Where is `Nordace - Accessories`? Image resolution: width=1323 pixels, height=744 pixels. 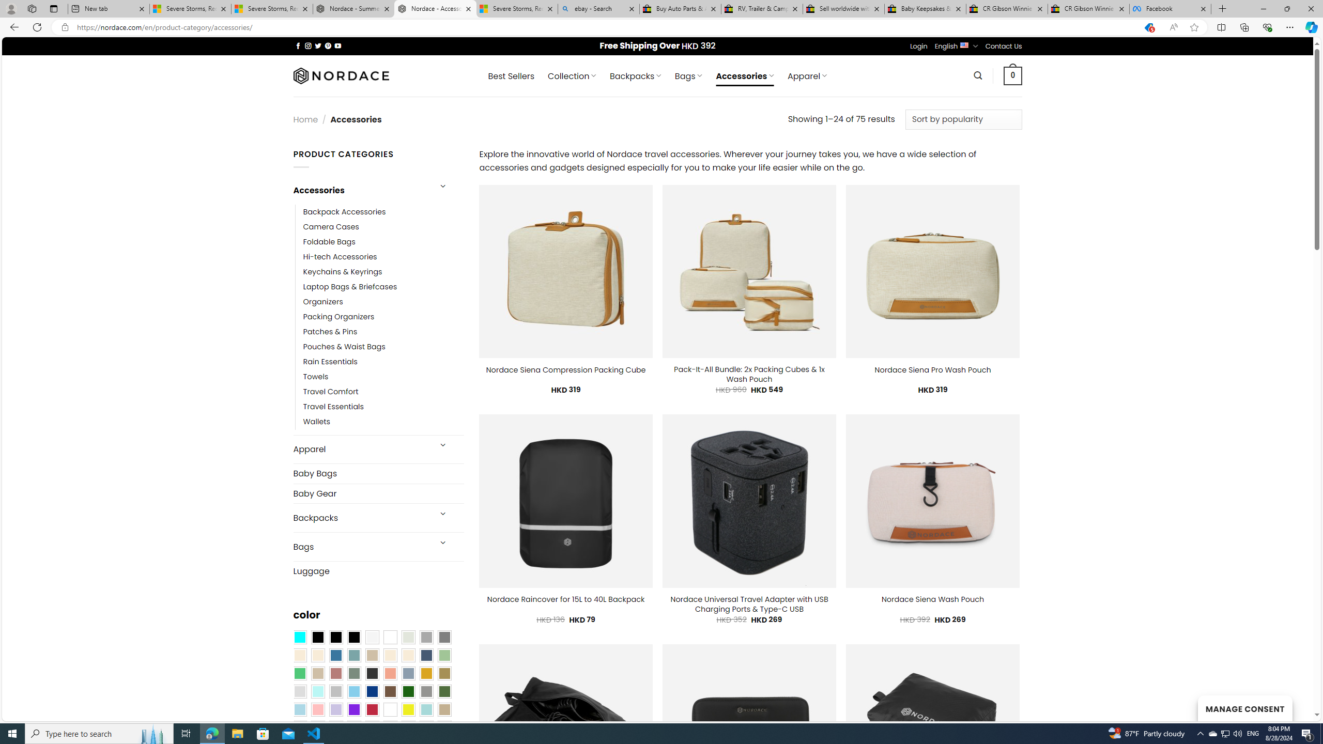 Nordace - Accessories is located at coordinates (435, 9).